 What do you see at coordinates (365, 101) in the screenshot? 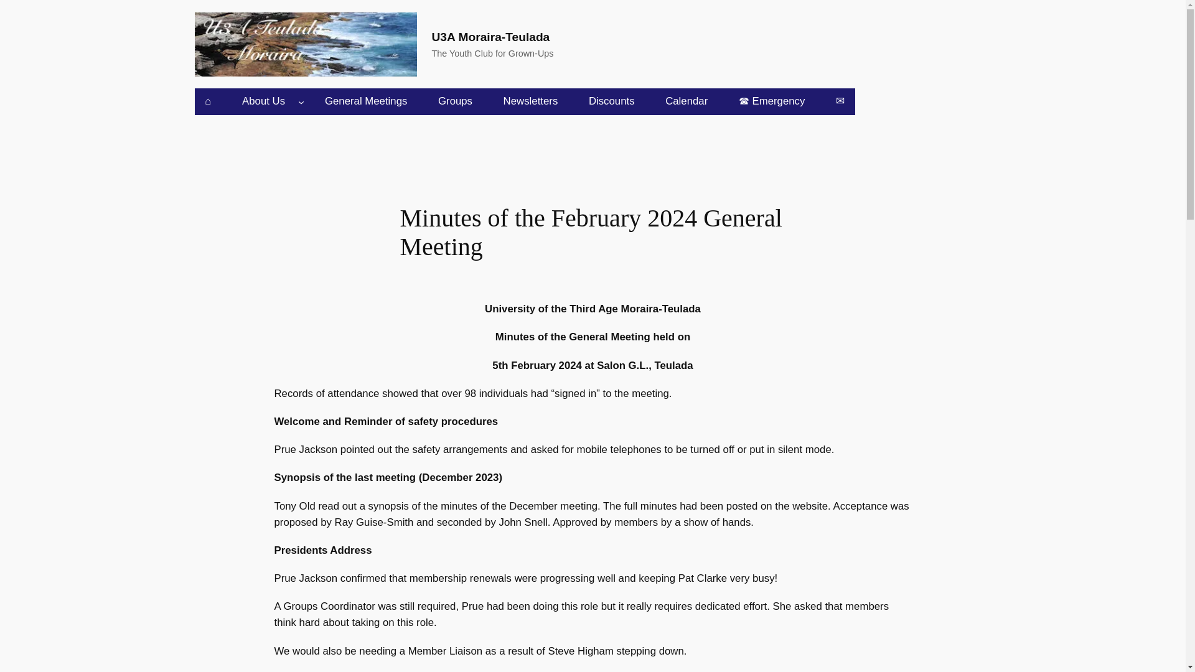
I see `General Meetings` at bounding box center [365, 101].